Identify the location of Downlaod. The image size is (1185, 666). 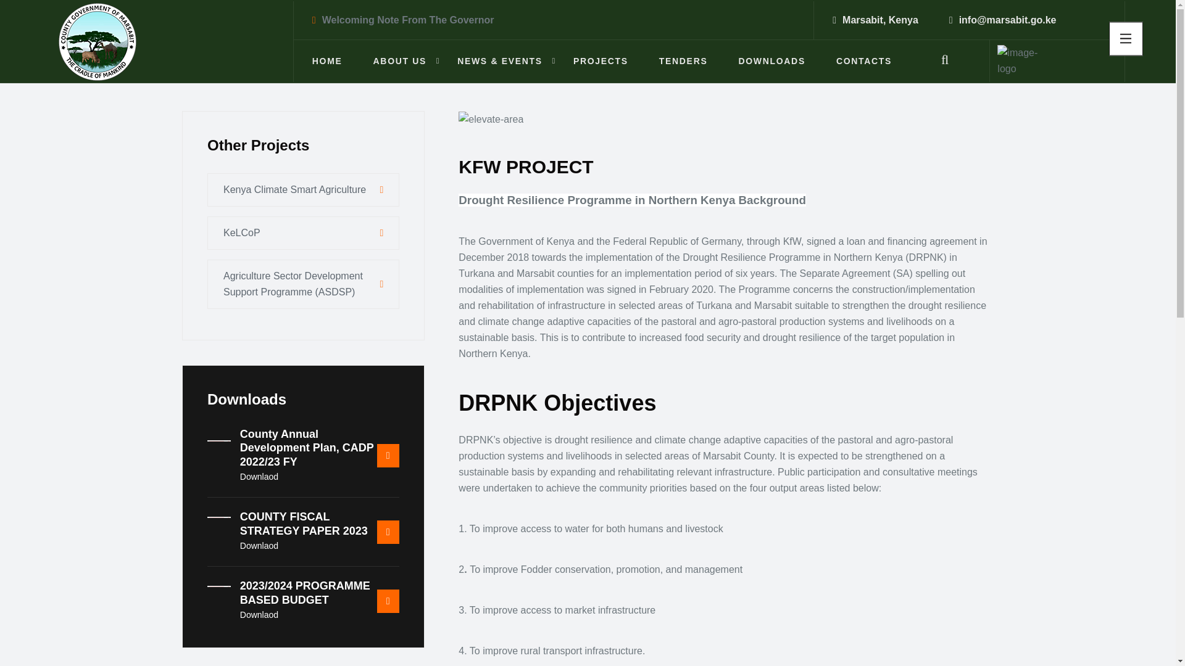
(259, 476).